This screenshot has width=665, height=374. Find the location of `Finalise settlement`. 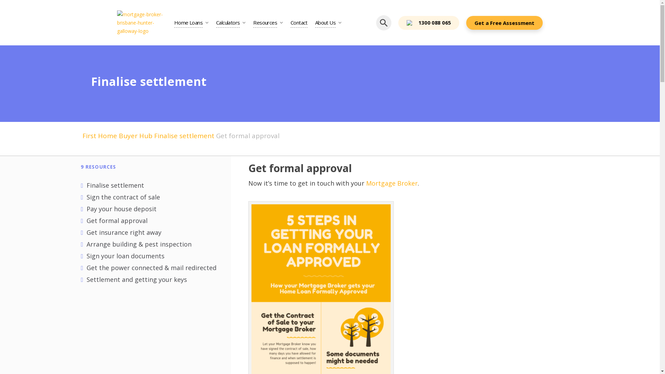

Finalise settlement is located at coordinates (184, 136).